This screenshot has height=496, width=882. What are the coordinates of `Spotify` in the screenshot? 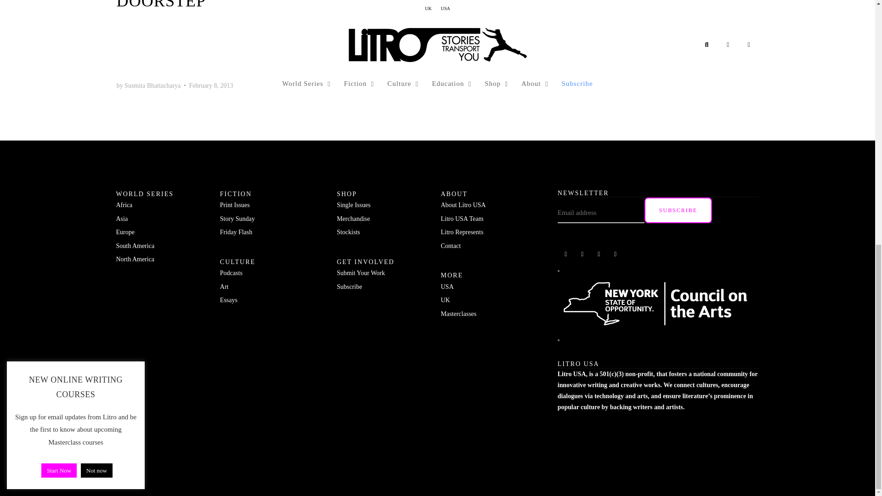 It's located at (582, 254).